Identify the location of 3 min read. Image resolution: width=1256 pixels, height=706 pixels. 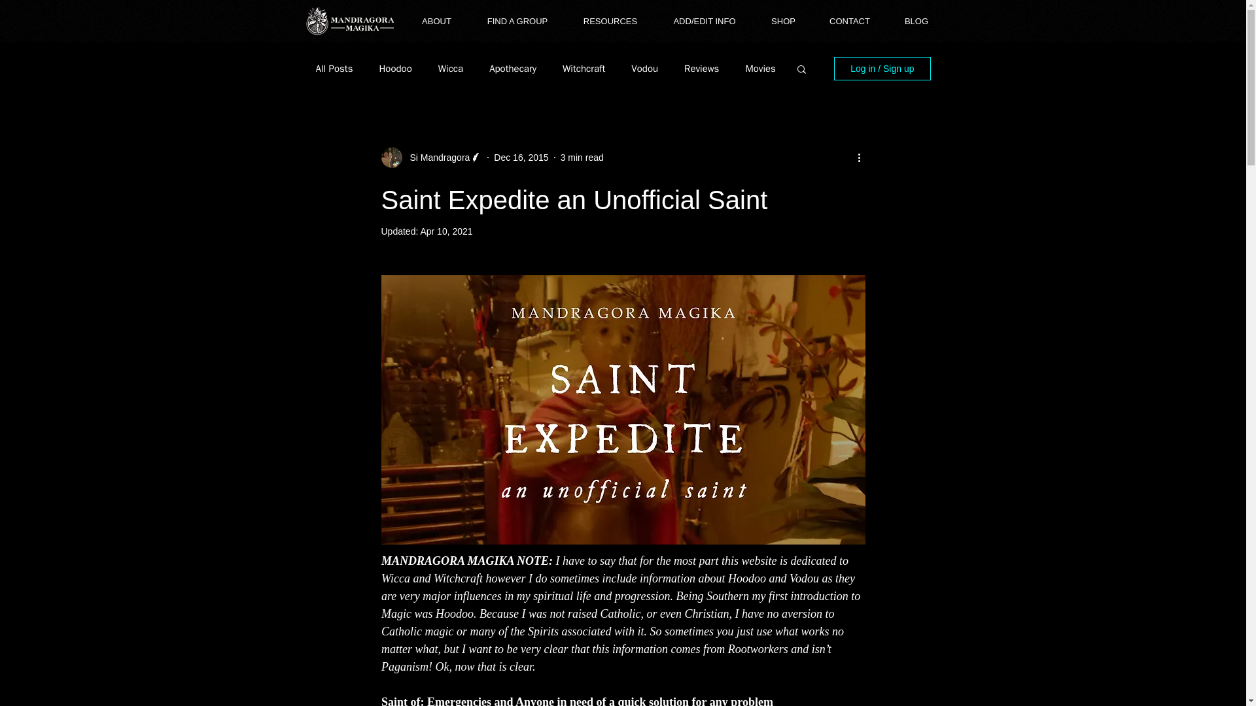
(582, 157).